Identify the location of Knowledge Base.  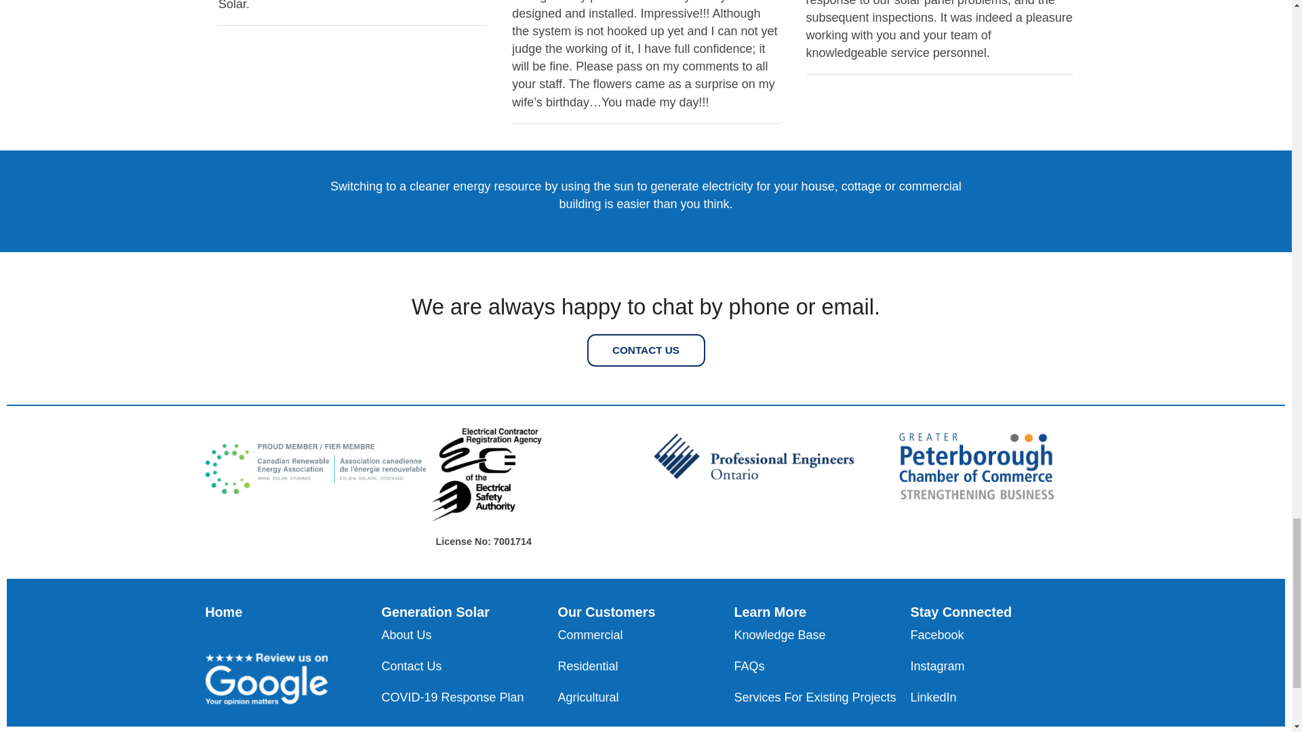
(822, 635).